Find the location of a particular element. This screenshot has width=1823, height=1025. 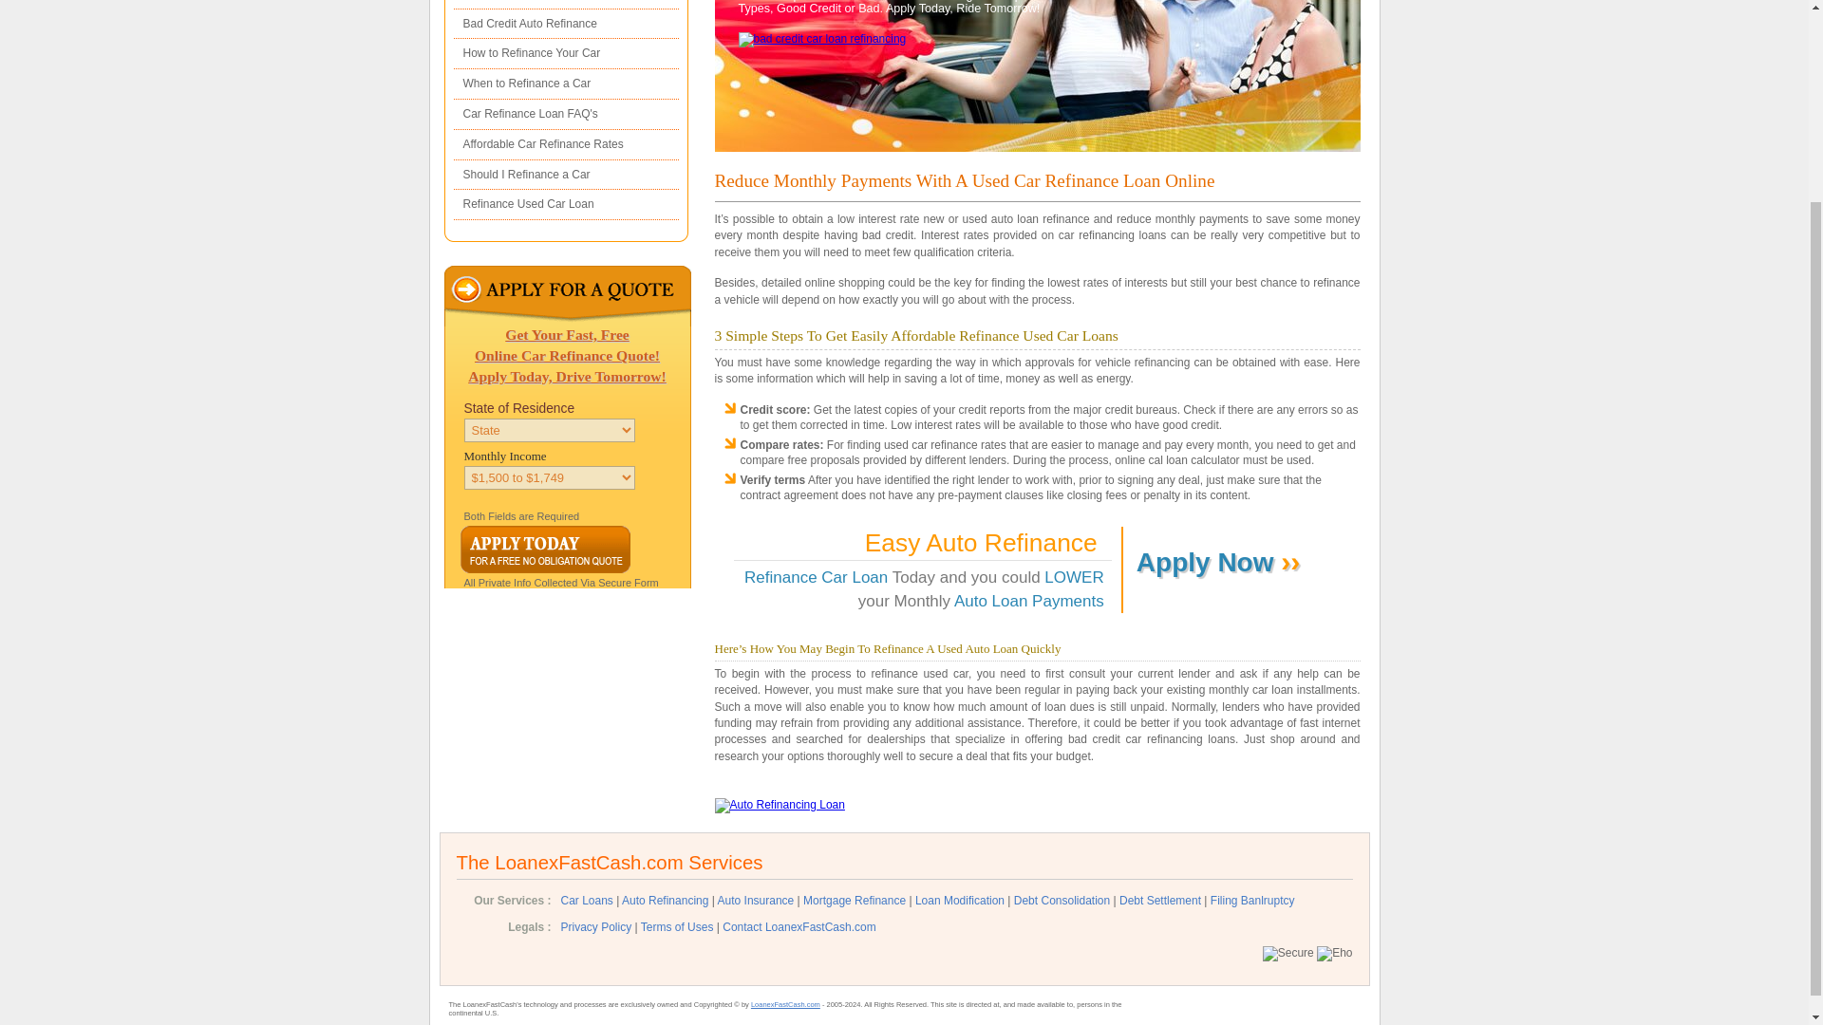

Filing Banlruptcy is located at coordinates (1251, 909).